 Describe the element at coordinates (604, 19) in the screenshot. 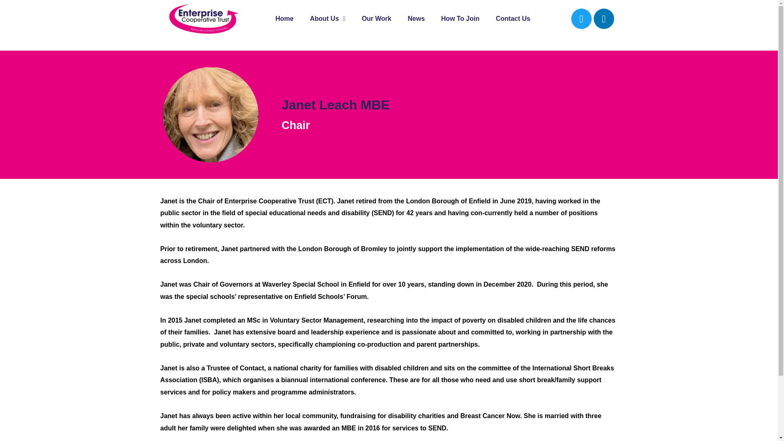

I see `Linkedin` at that location.